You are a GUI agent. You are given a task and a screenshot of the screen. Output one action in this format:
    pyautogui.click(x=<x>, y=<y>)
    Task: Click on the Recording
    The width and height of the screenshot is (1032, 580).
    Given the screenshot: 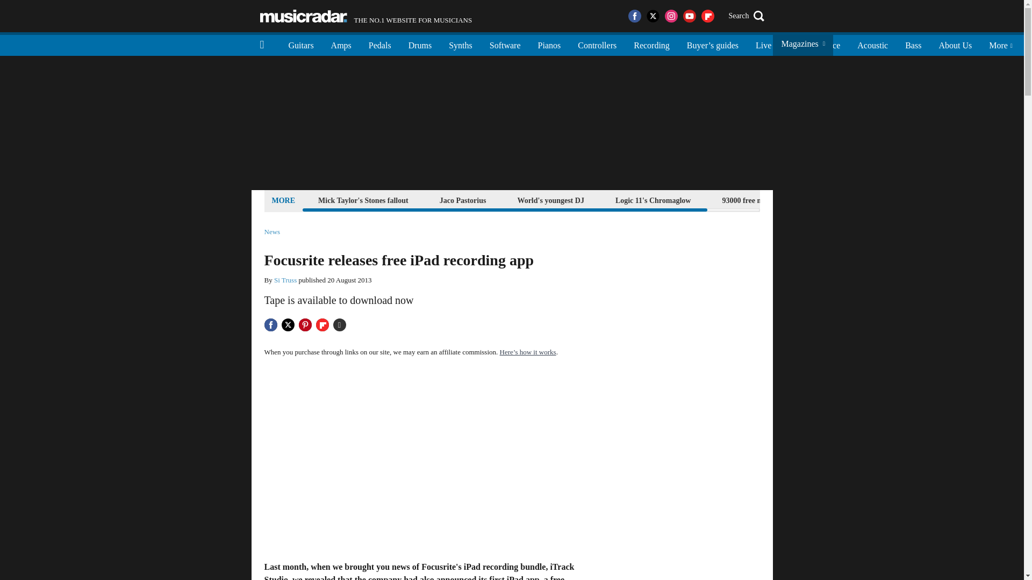 What is the action you would take?
    pyautogui.click(x=550, y=200)
    